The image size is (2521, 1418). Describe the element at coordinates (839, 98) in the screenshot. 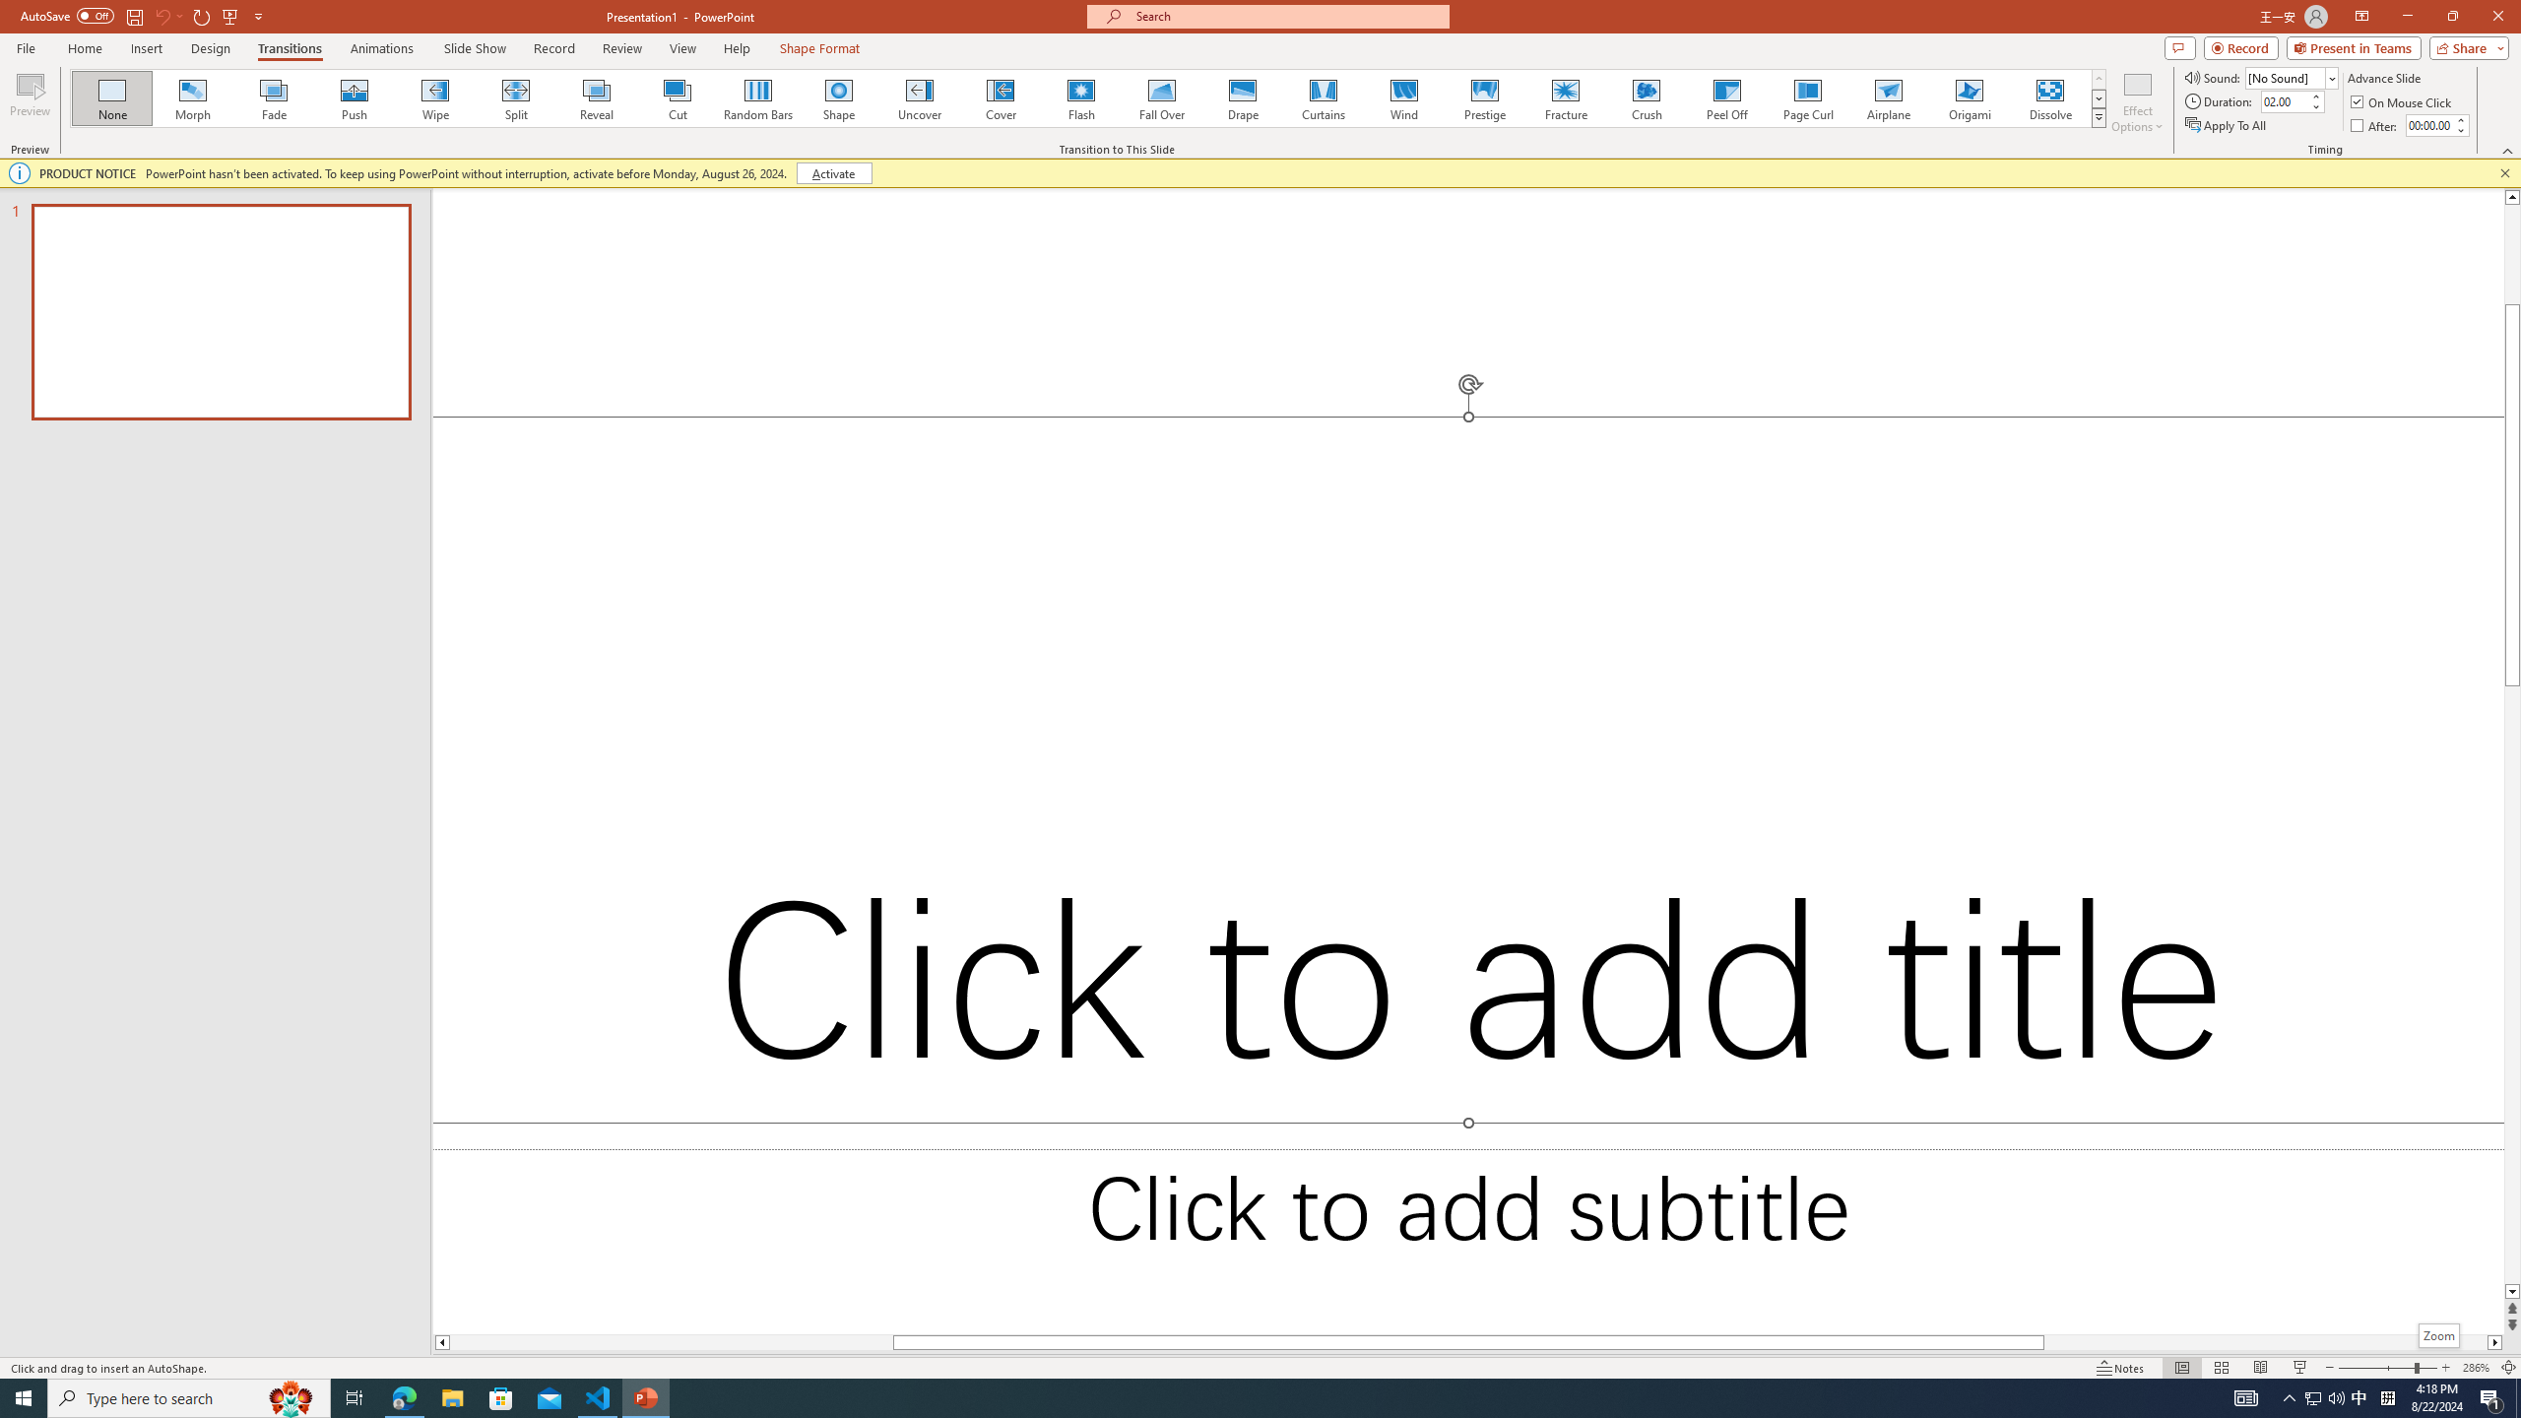

I see `Shape` at that location.